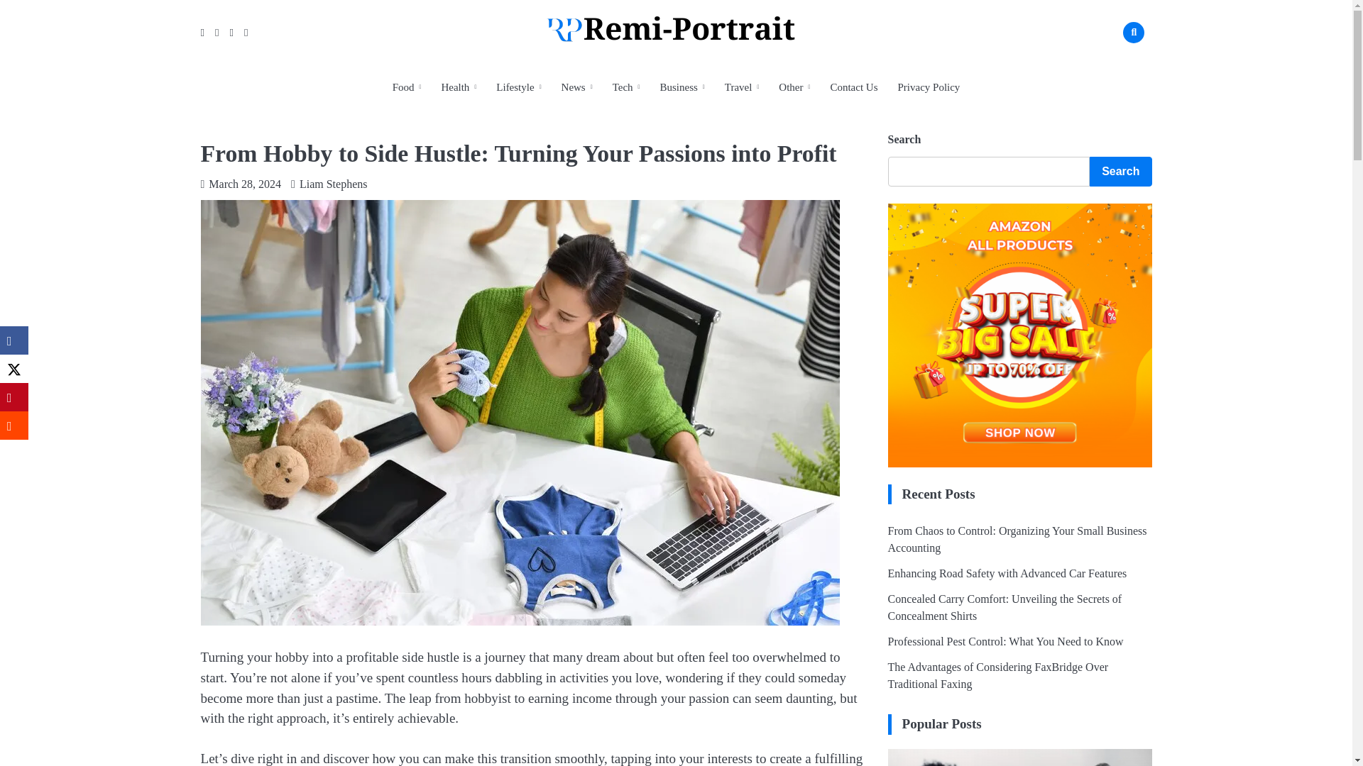 Image resolution: width=1363 pixels, height=766 pixels. What do you see at coordinates (459, 87) in the screenshot?
I see `Health` at bounding box center [459, 87].